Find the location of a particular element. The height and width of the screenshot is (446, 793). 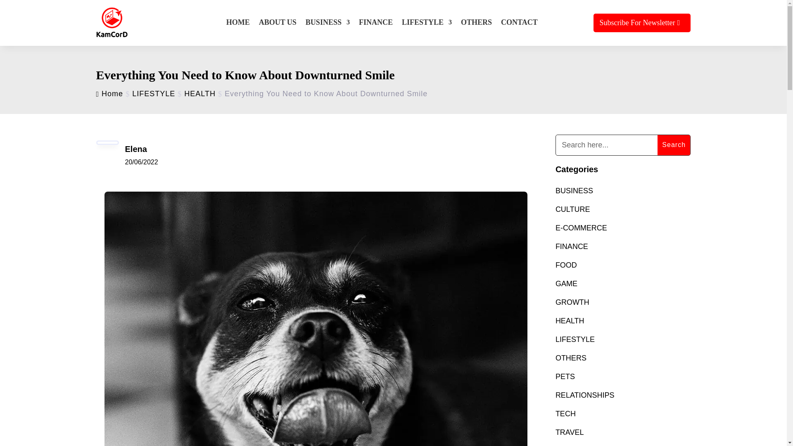

FINANCE is located at coordinates (376, 22).